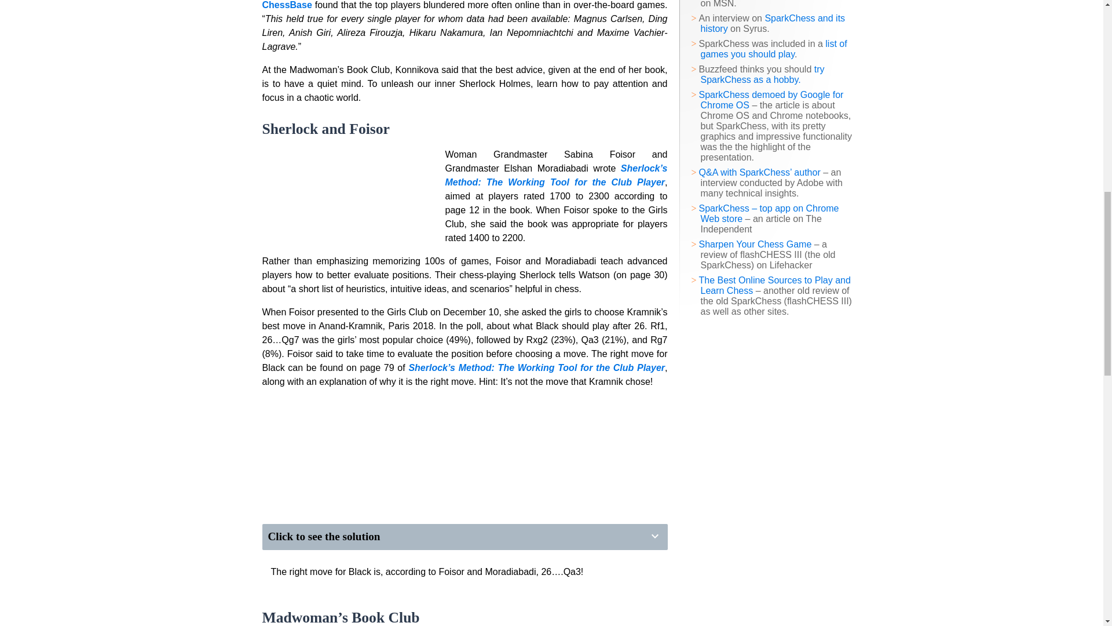 This screenshot has height=626, width=1112. What do you see at coordinates (774, 49) in the screenshot?
I see `list of games you should play` at bounding box center [774, 49].